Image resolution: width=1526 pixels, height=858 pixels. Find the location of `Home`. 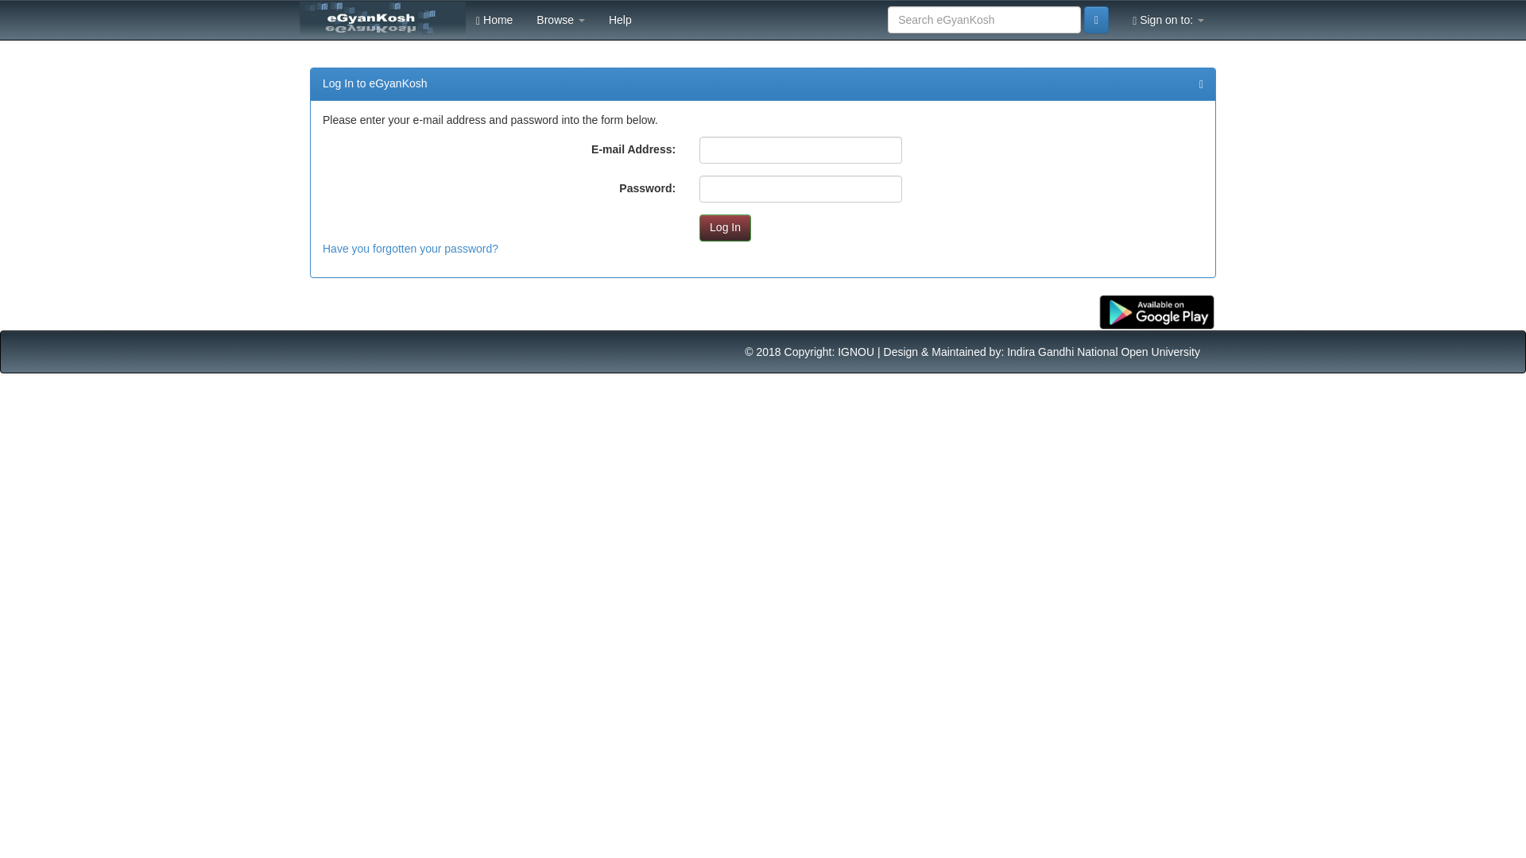

Home is located at coordinates (494, 19).